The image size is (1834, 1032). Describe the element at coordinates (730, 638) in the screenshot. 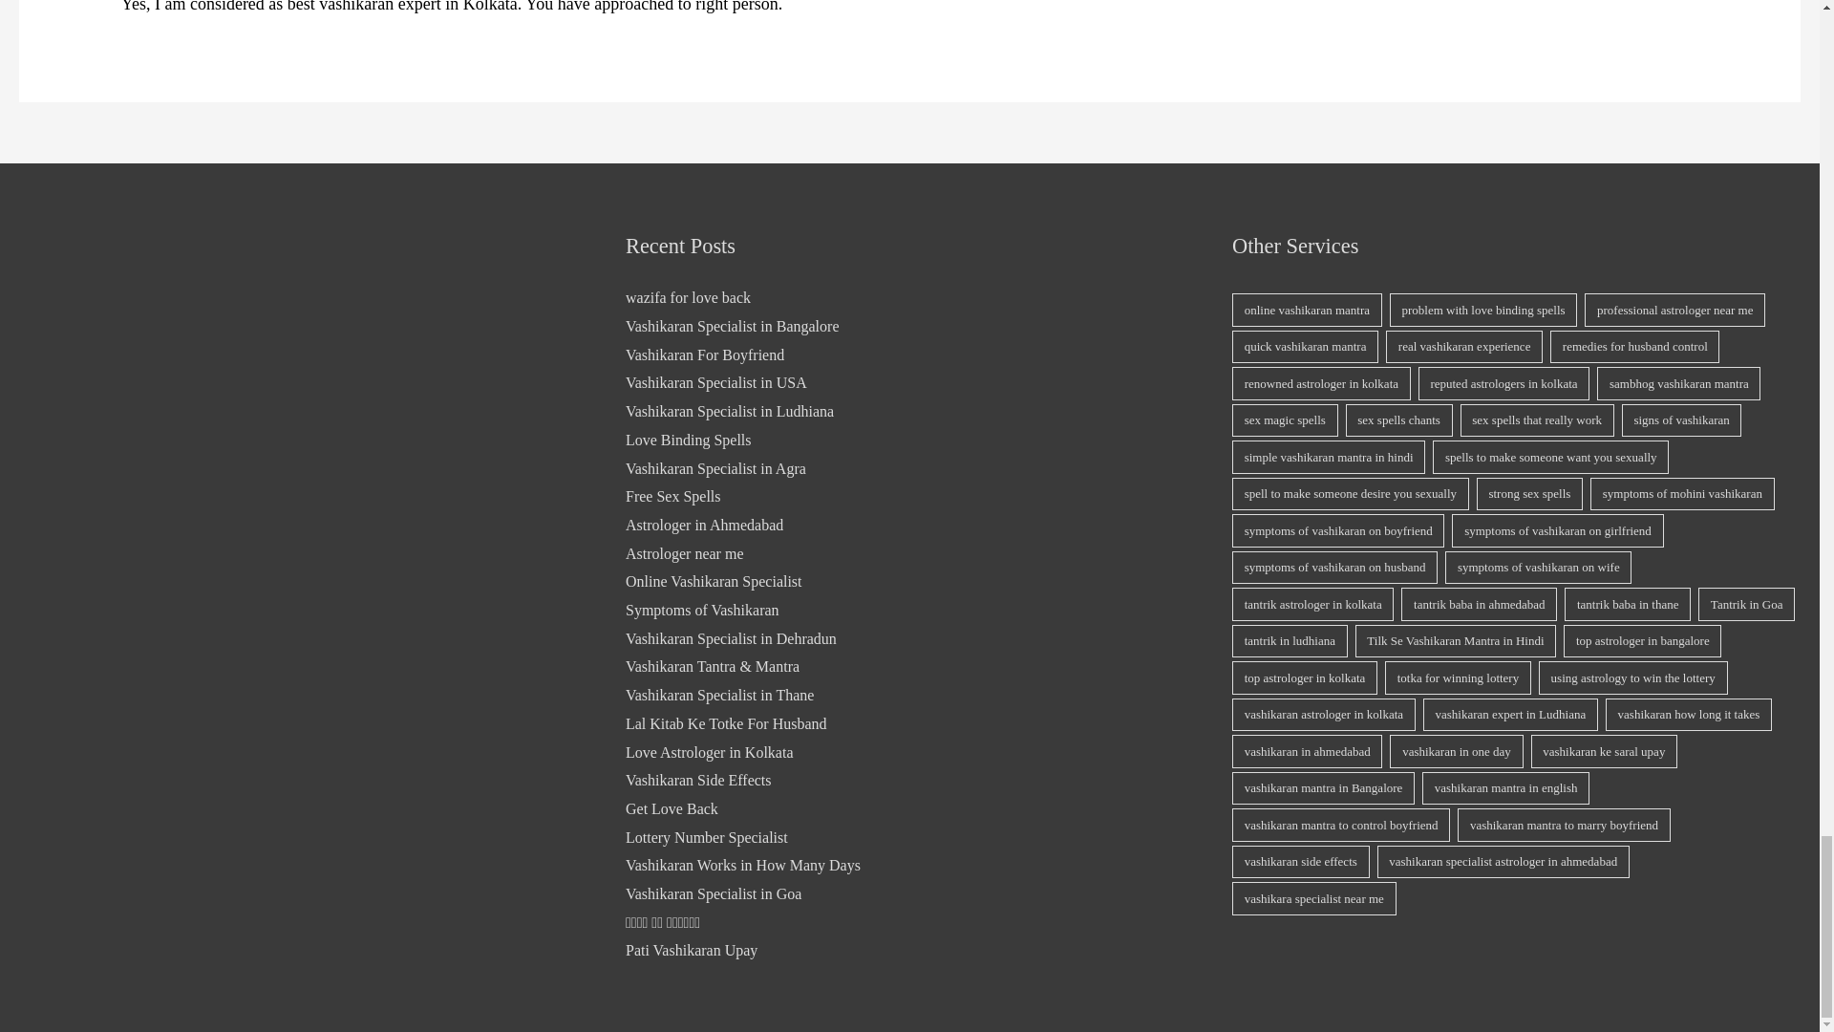

I see `Vashikaran Specialist in Dehradun` at that location.